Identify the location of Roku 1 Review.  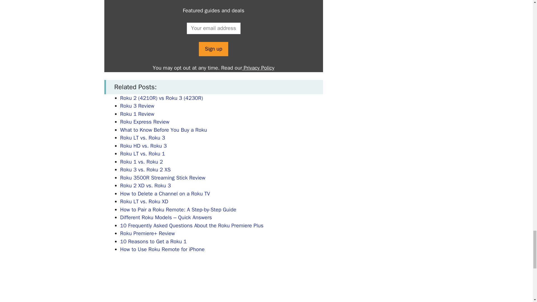
(137, 114).